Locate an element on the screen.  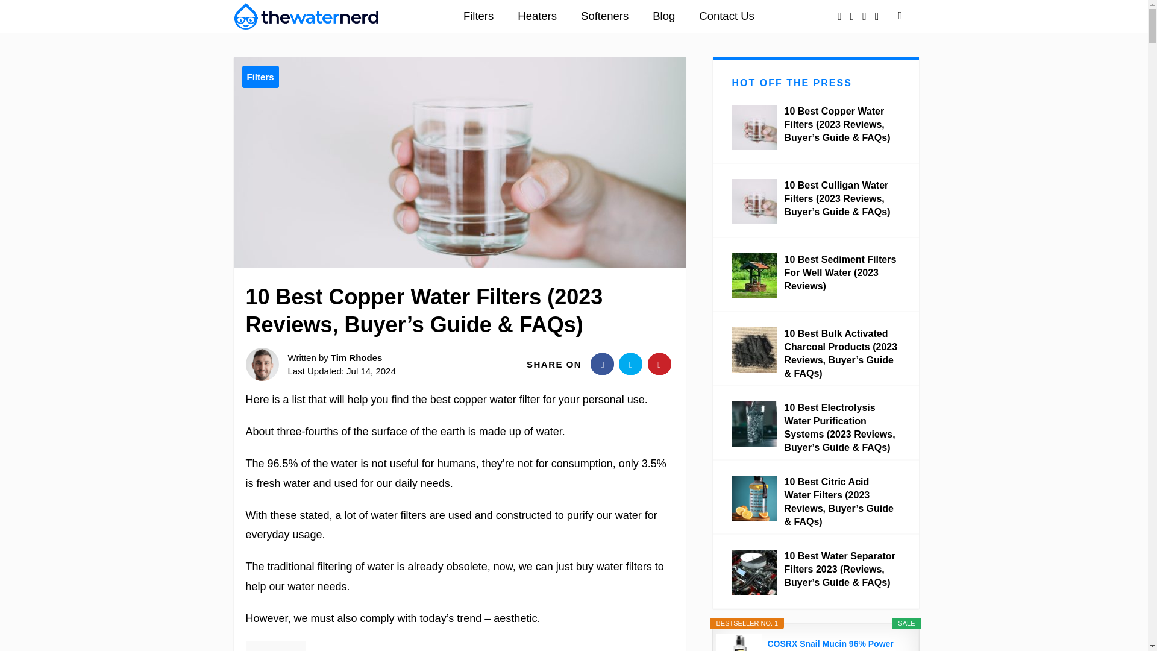
Filters is located at coordinates (260, 77).